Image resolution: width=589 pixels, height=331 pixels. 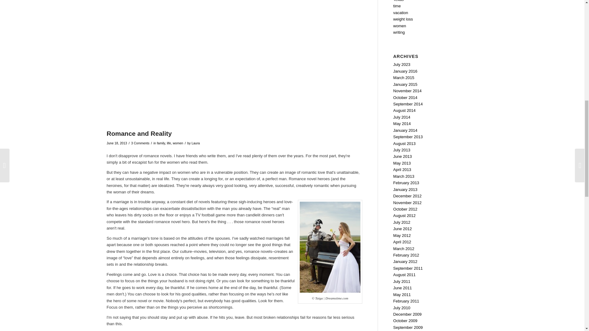 I want to click on life, so click(x=169, y=143).